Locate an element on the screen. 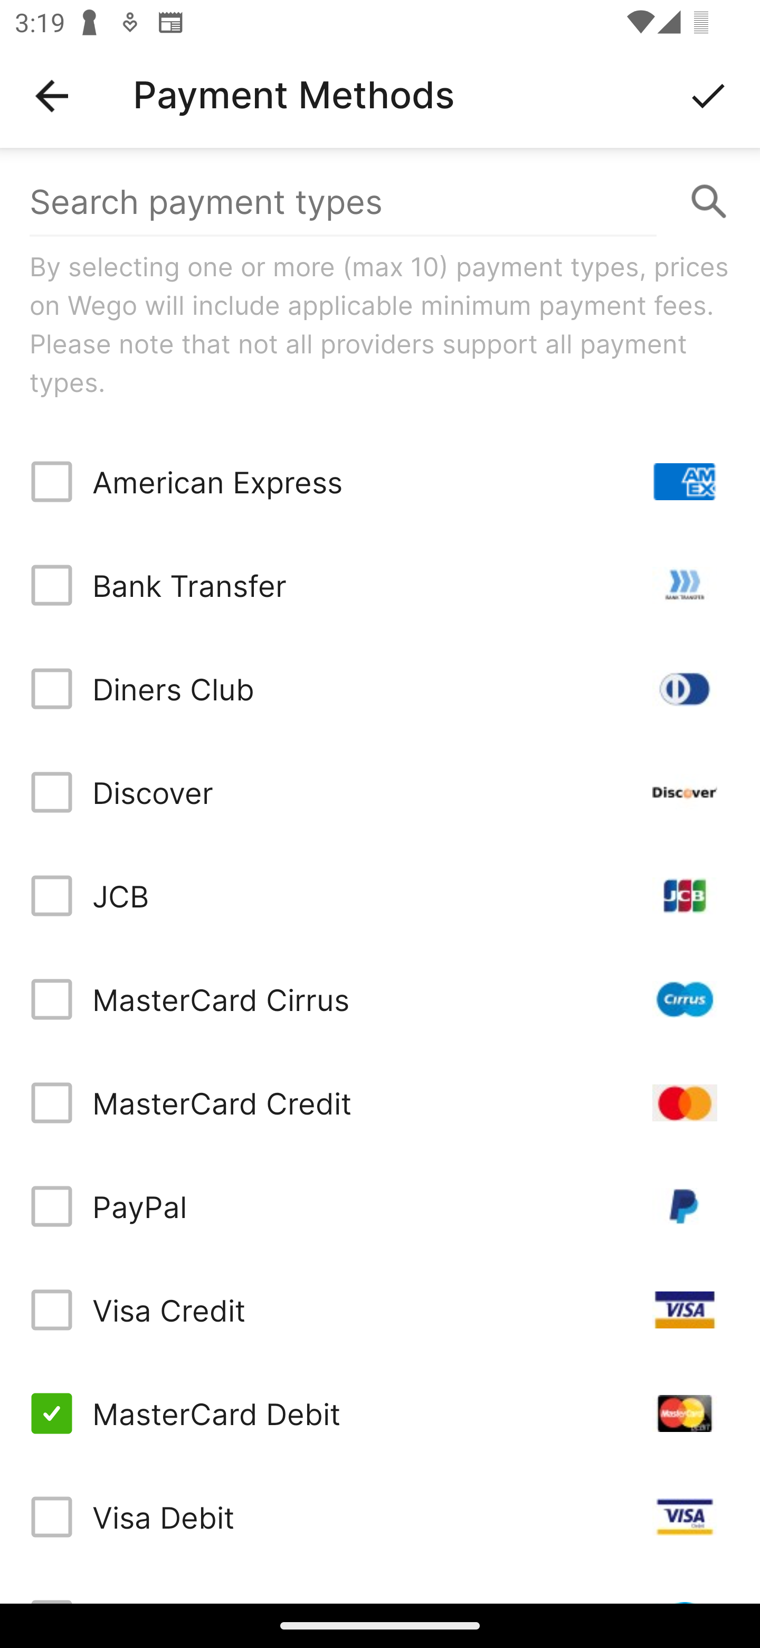 The width and height of the screenshot is (760, 1648). MasterCard Credit is located at coordinates (380, 1103).